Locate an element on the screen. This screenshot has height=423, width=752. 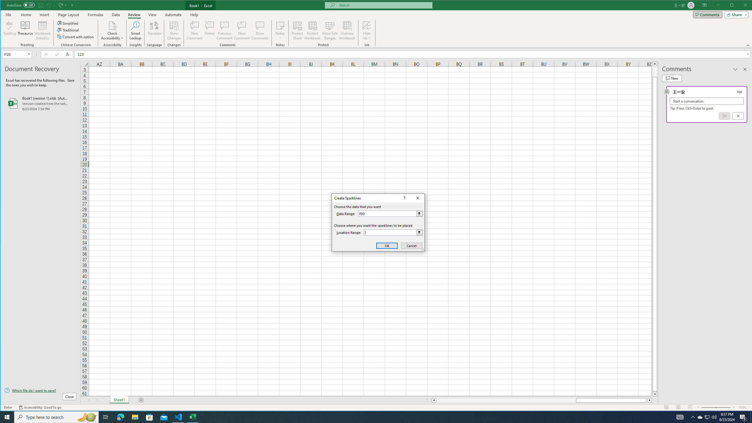
Data Range is located at coordinates (390, 214).